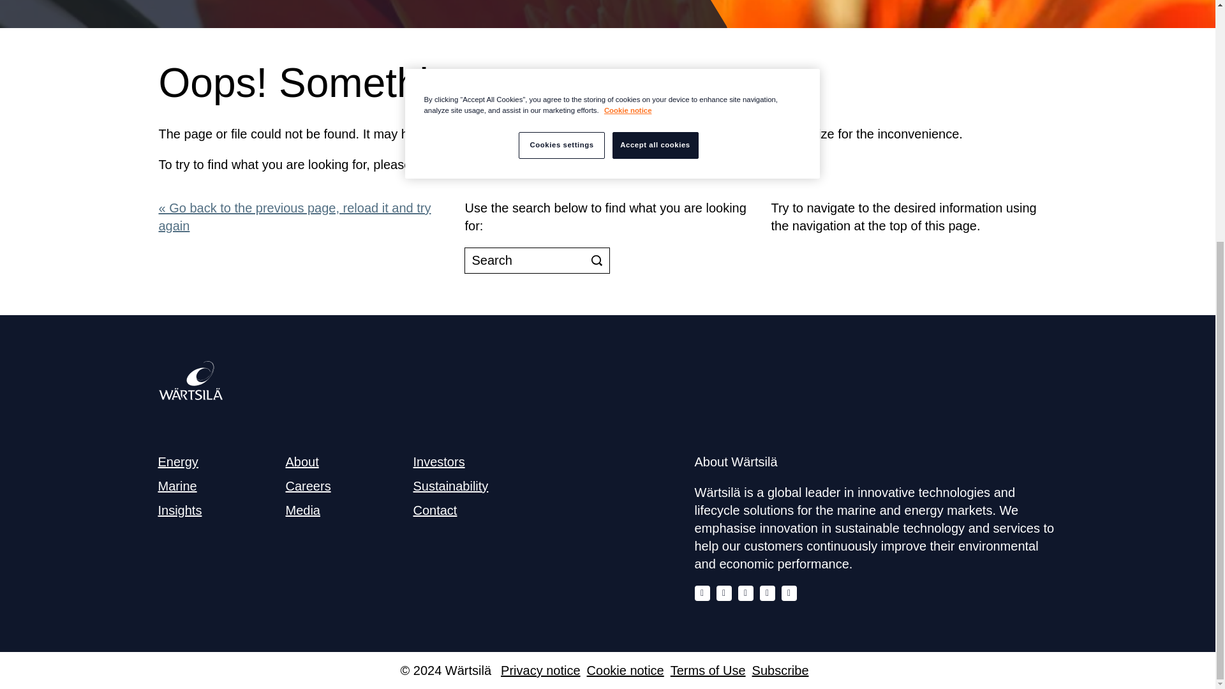 This screenshot has width=1225, height=689. Describe the element at coordinates (451, 486) in the screenshot. I see `Sustainability` at that location.